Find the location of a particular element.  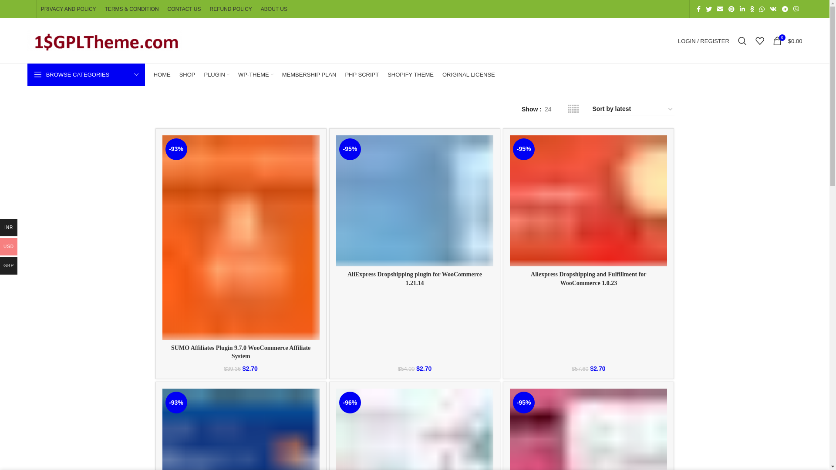

PHP SCRIPT is located at coordinates (362, 75).